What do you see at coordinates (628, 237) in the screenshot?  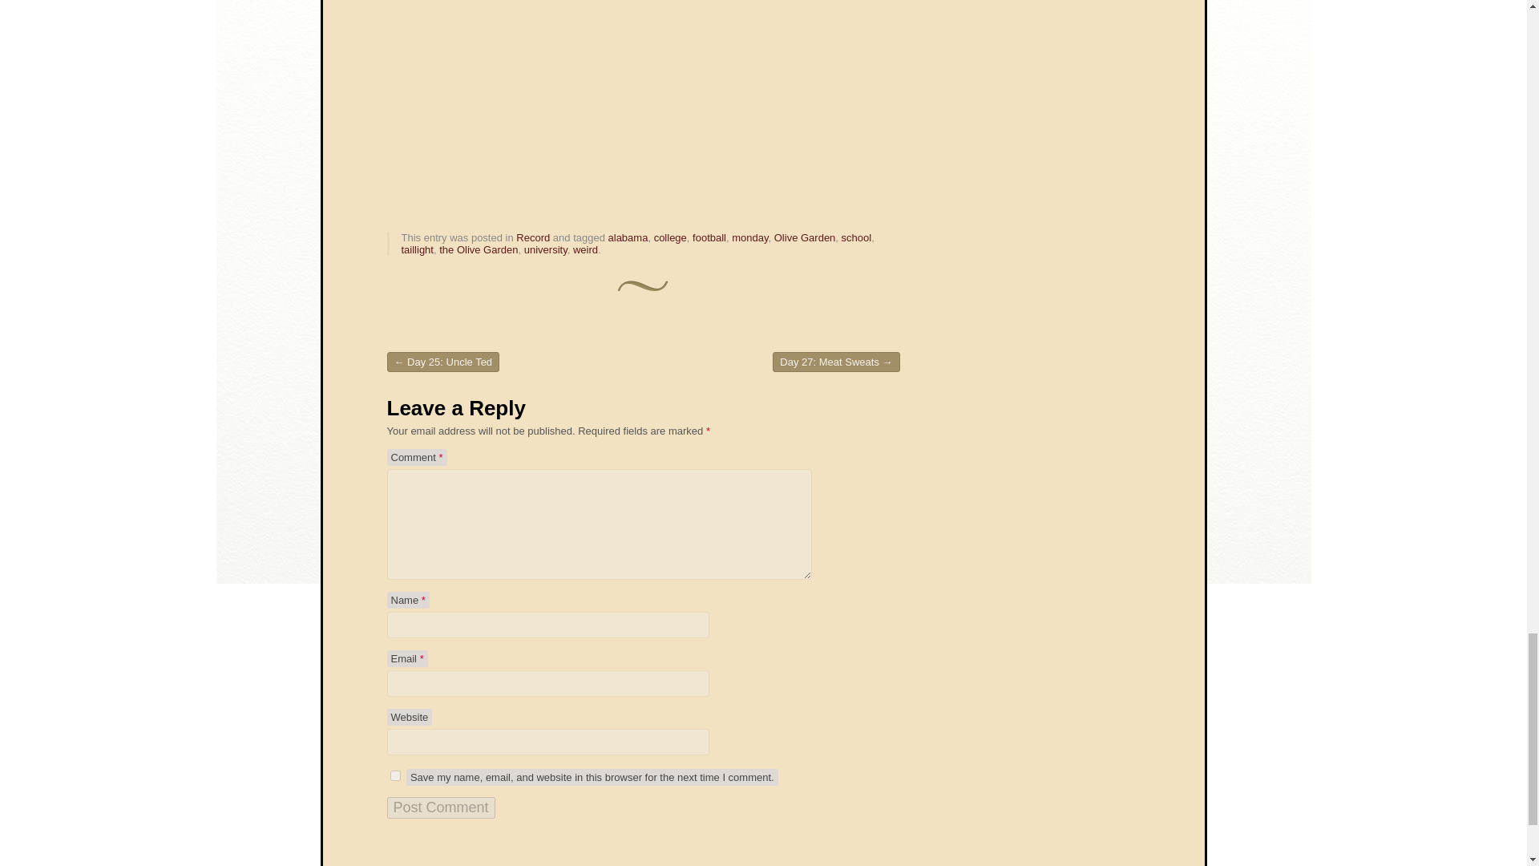 I see `alabama` at bounding box center [628, 237].